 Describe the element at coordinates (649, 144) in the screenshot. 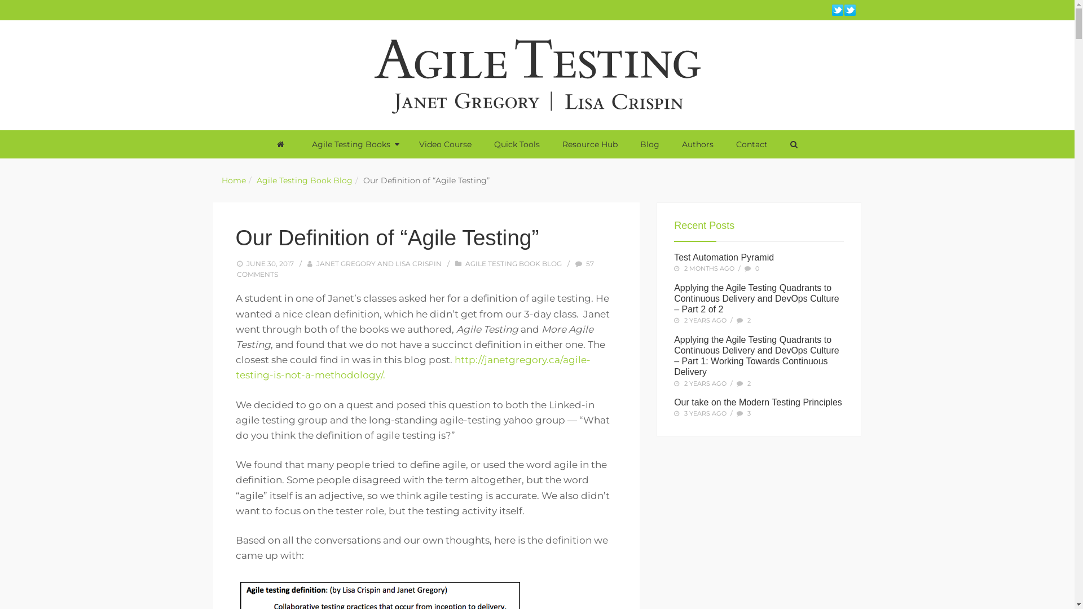

I see `Blog` at that location.